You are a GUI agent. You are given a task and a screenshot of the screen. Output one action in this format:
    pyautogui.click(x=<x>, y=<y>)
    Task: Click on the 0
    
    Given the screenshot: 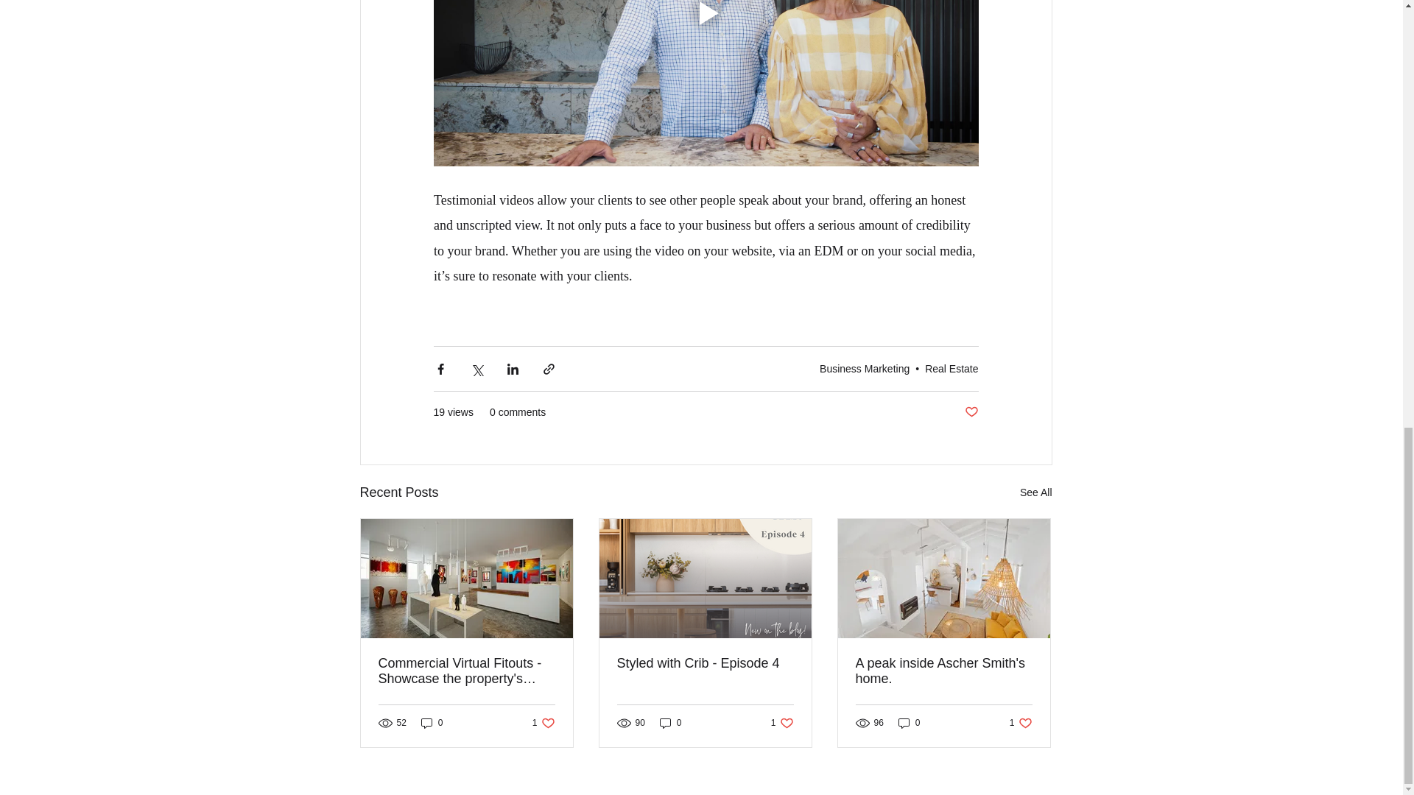 What is the action you would take?
    pyautogui.click(x=782, y=723)
    